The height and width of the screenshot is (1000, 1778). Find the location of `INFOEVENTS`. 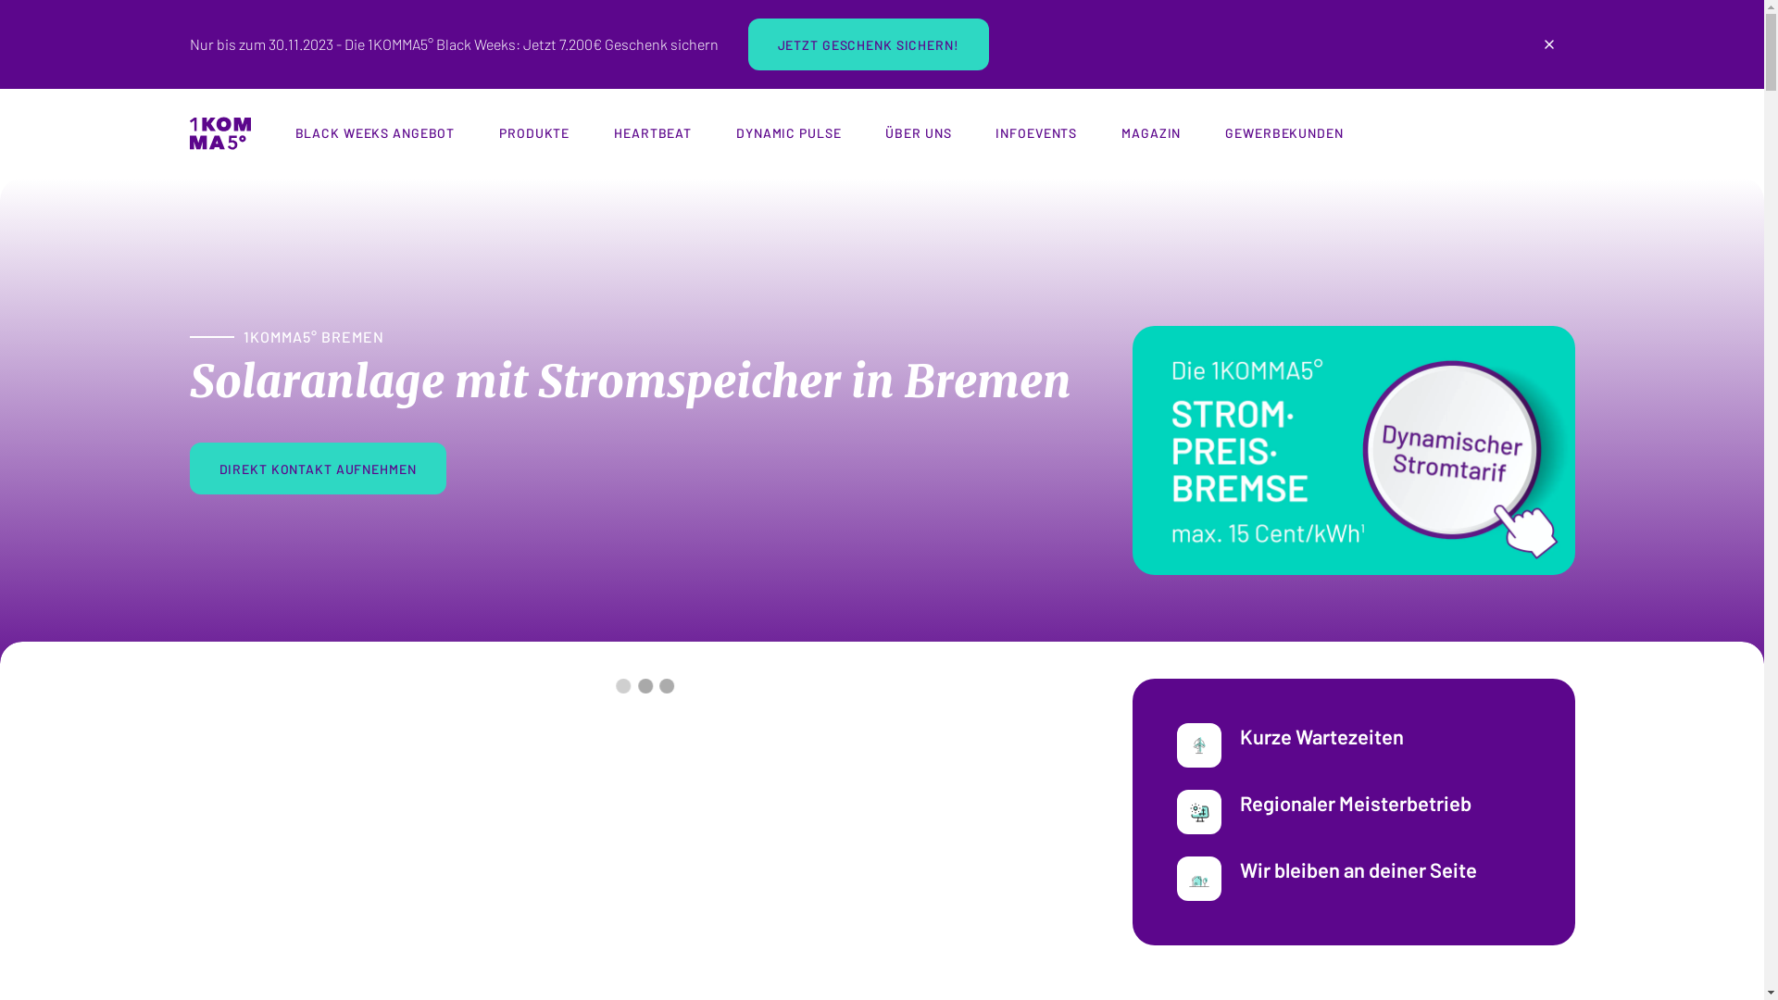

INFOEVENTS is located at coordinates (1036, 133).